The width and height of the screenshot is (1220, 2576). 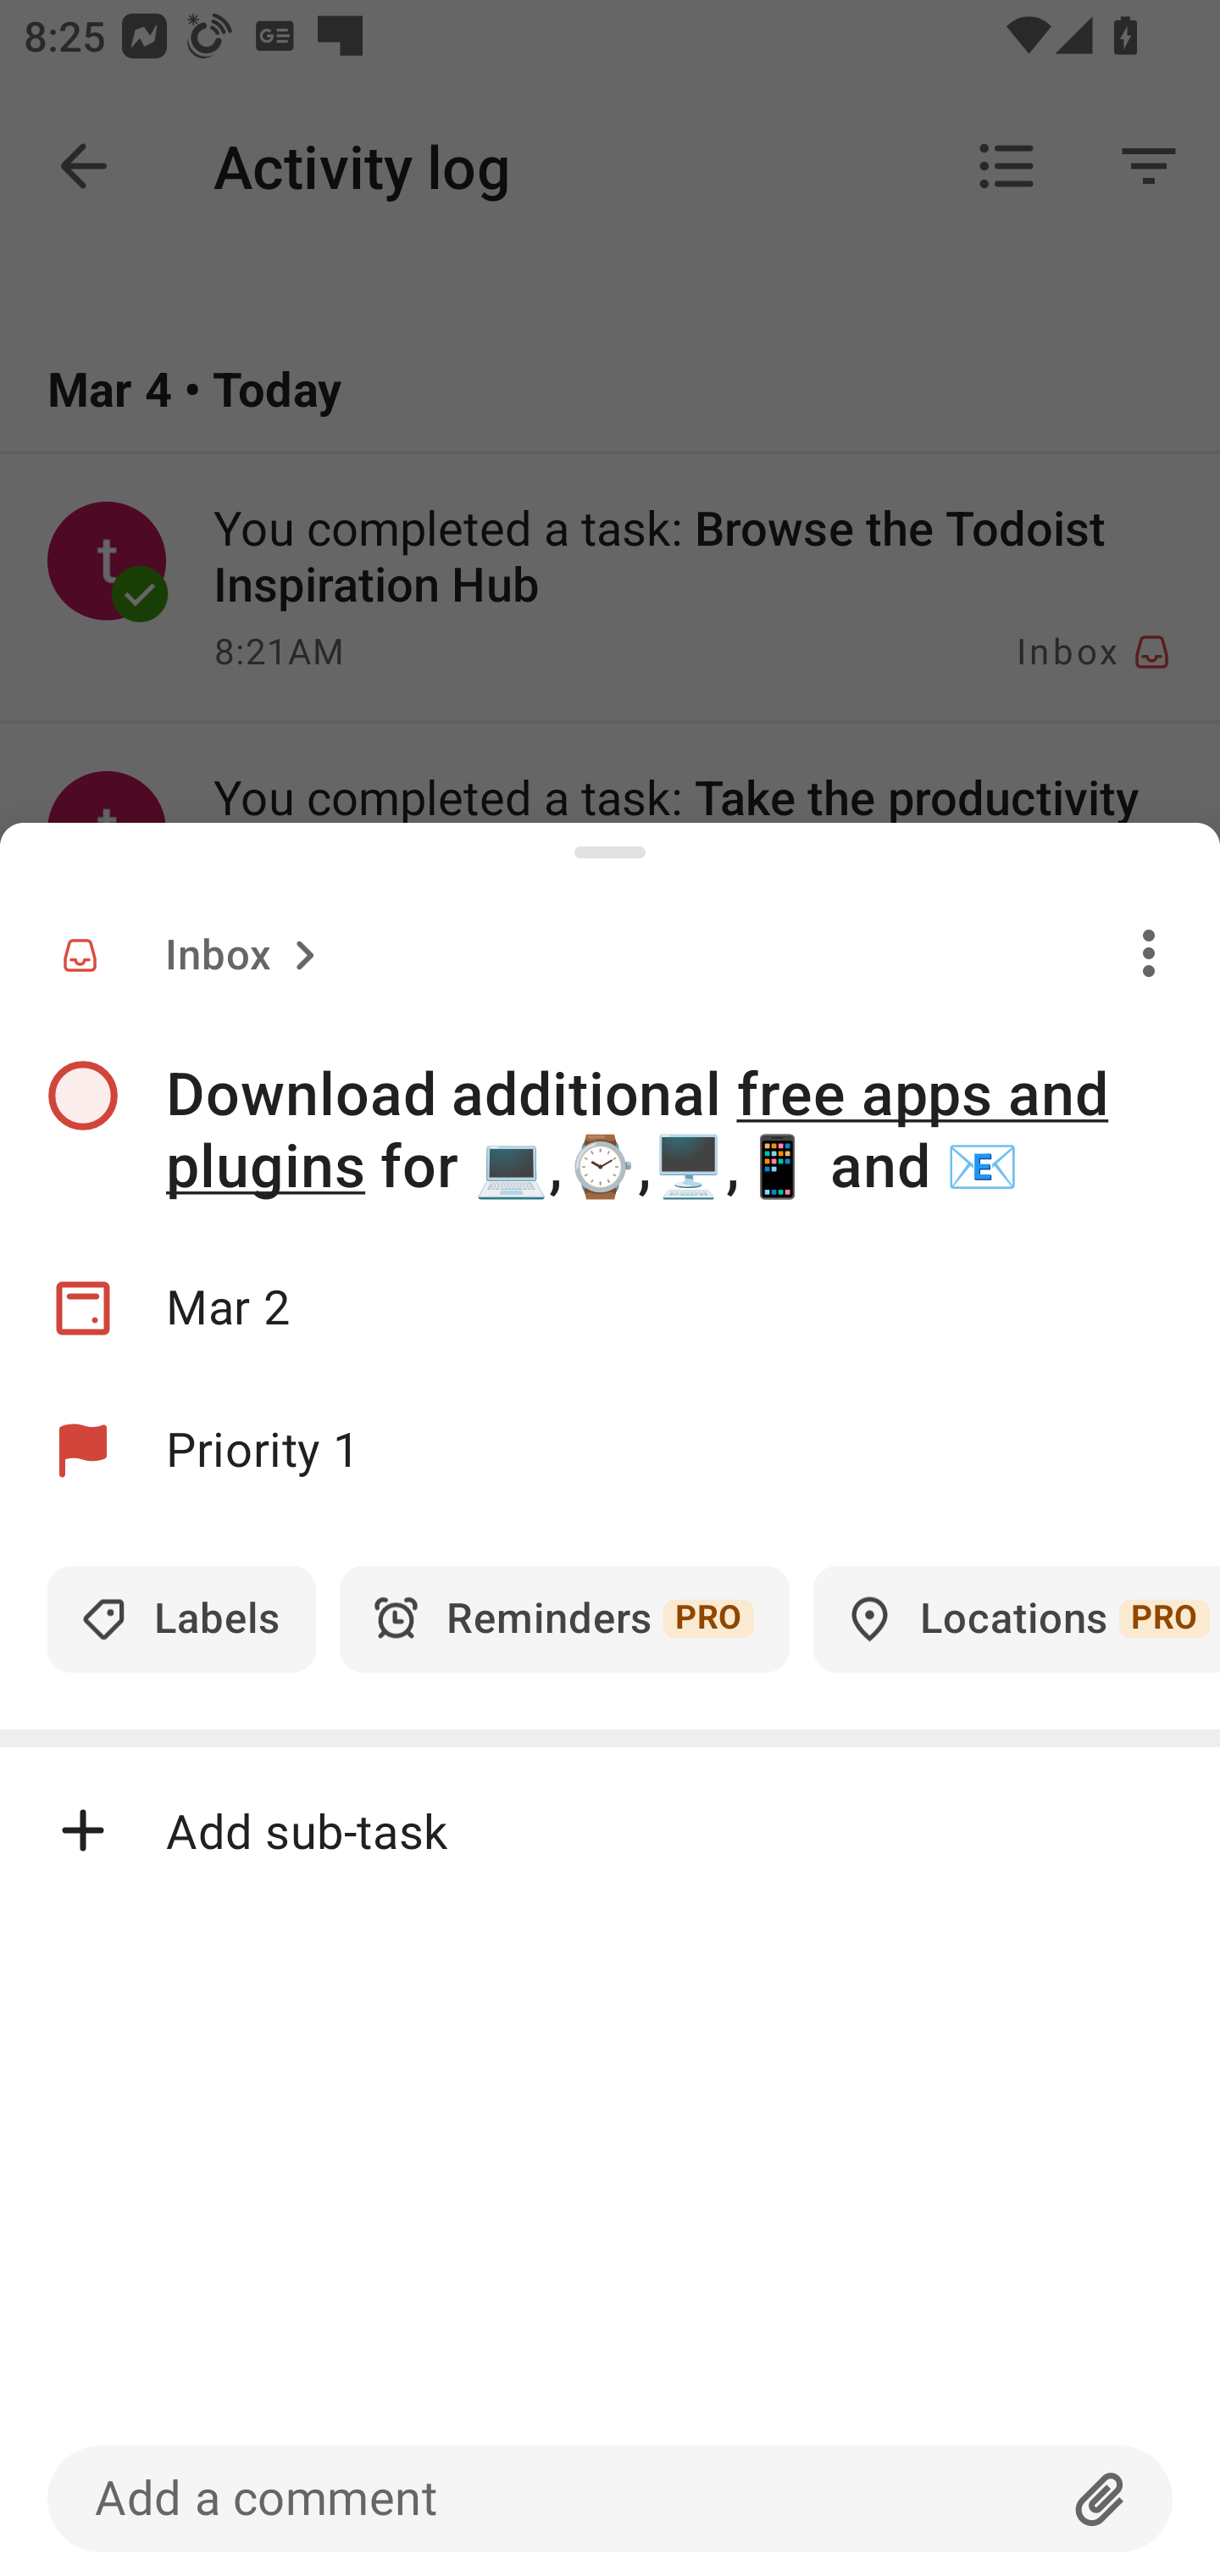 What do you see at coordinates (610, 2498) in the screenshot?
I see `Add a comment Attachment` at bounding box center [610, 2498].